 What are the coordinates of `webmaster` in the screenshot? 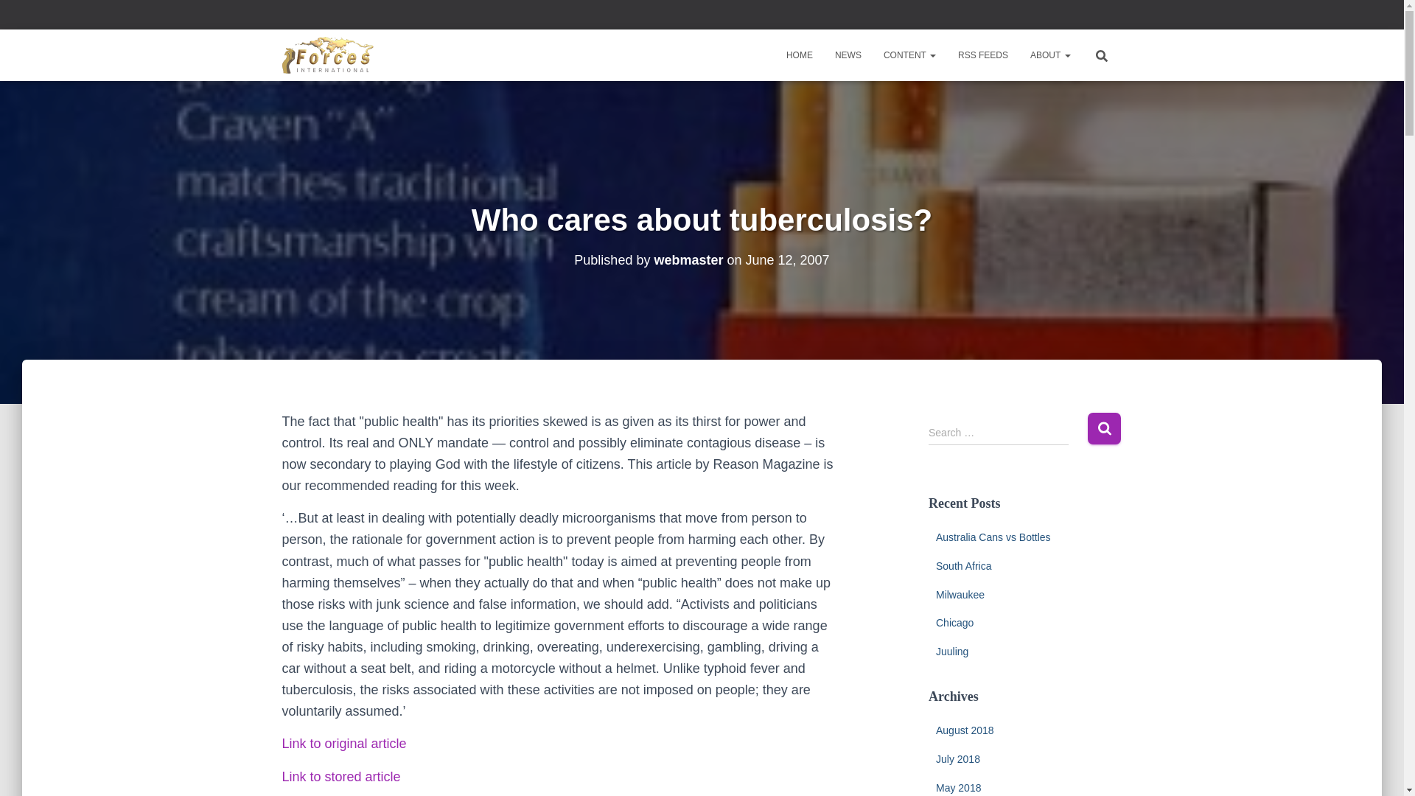 It's located at (688, 259).